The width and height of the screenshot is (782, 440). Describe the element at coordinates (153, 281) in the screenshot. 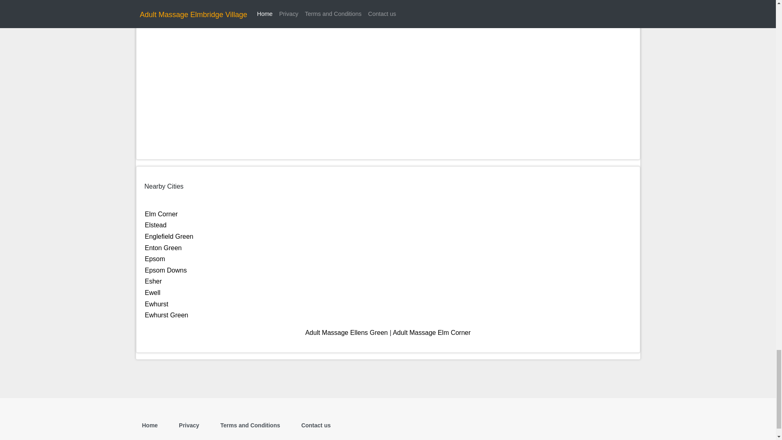

I see `Esher` at that location.